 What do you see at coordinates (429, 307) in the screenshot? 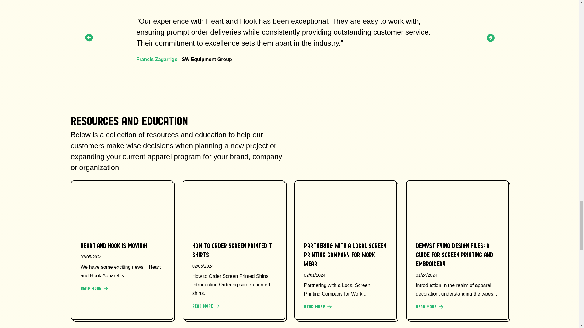
I see `Read More` at bounding box center [429, 307].